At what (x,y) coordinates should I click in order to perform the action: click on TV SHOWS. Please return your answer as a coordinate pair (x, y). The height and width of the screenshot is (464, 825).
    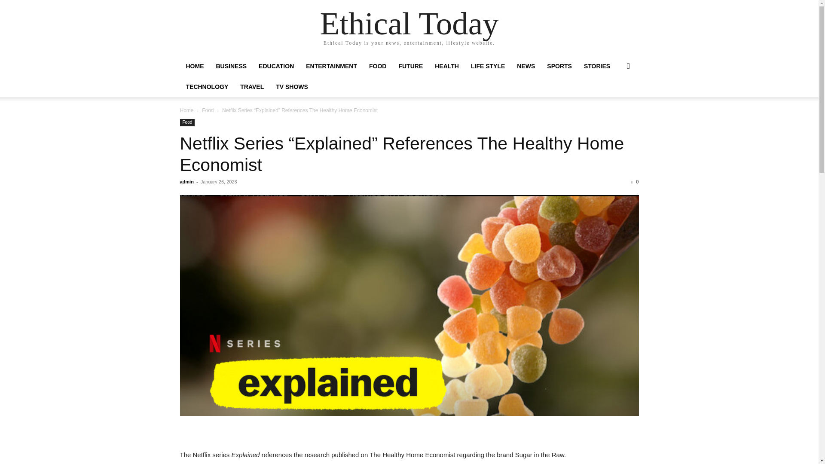
    Looking at the image, I should click on (292, 87).